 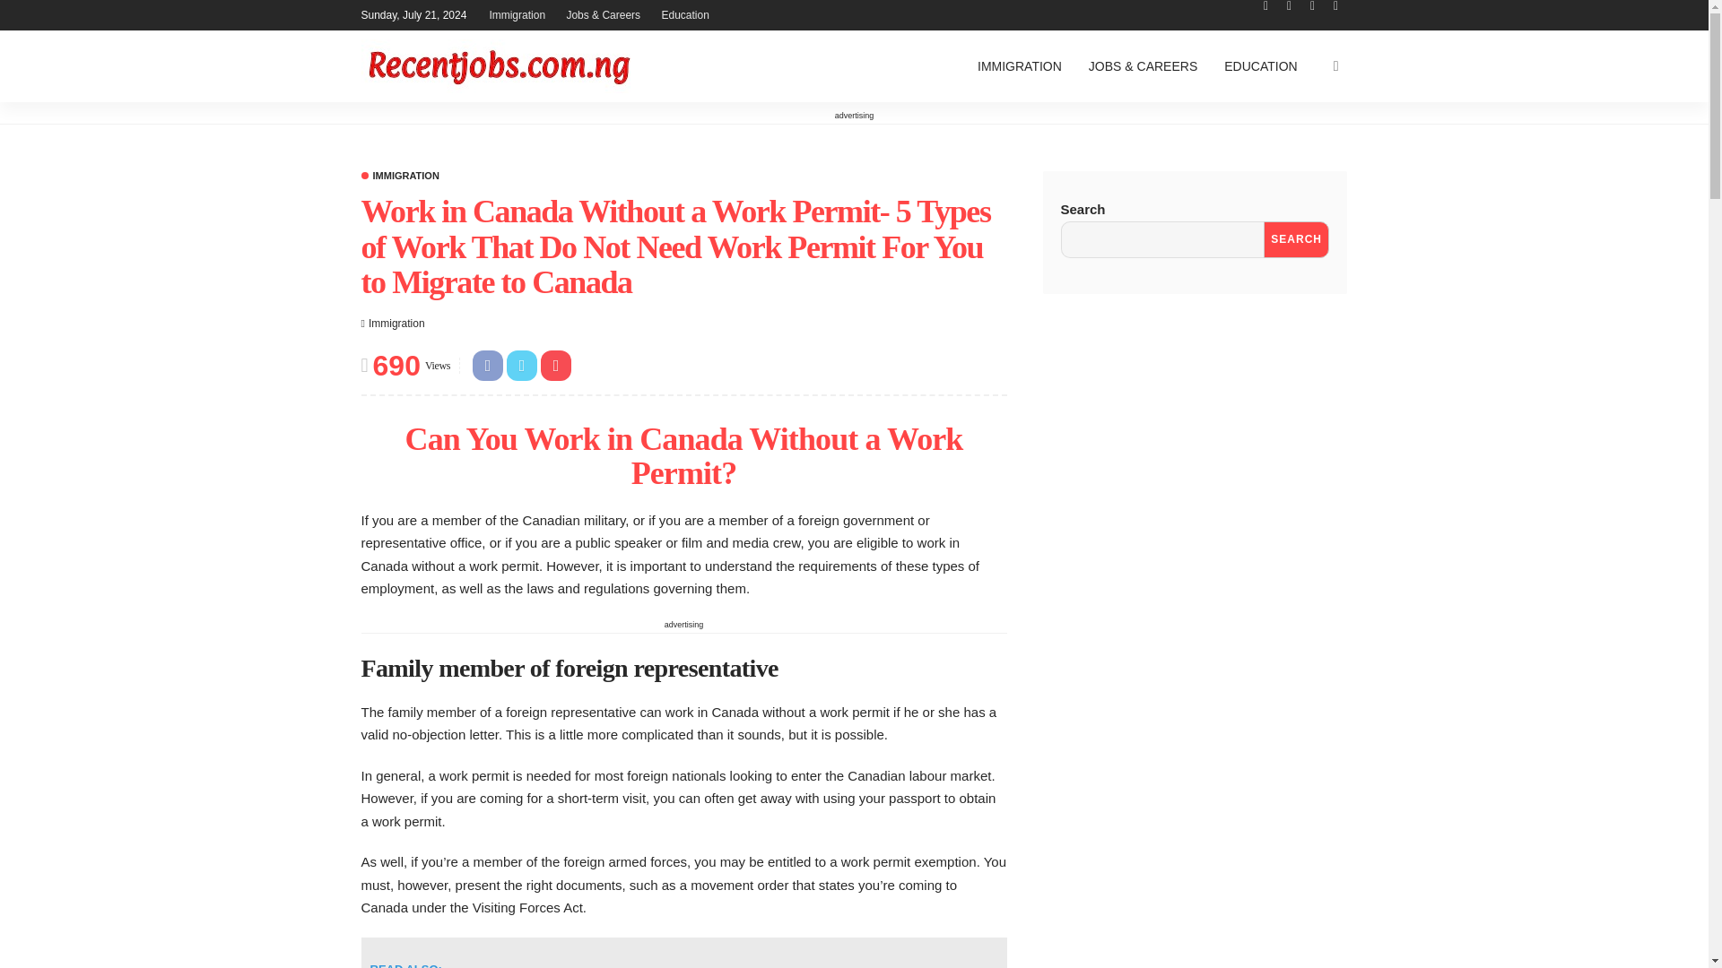 I want to click on IMMIGRATION, so click(x=1019, y=66).